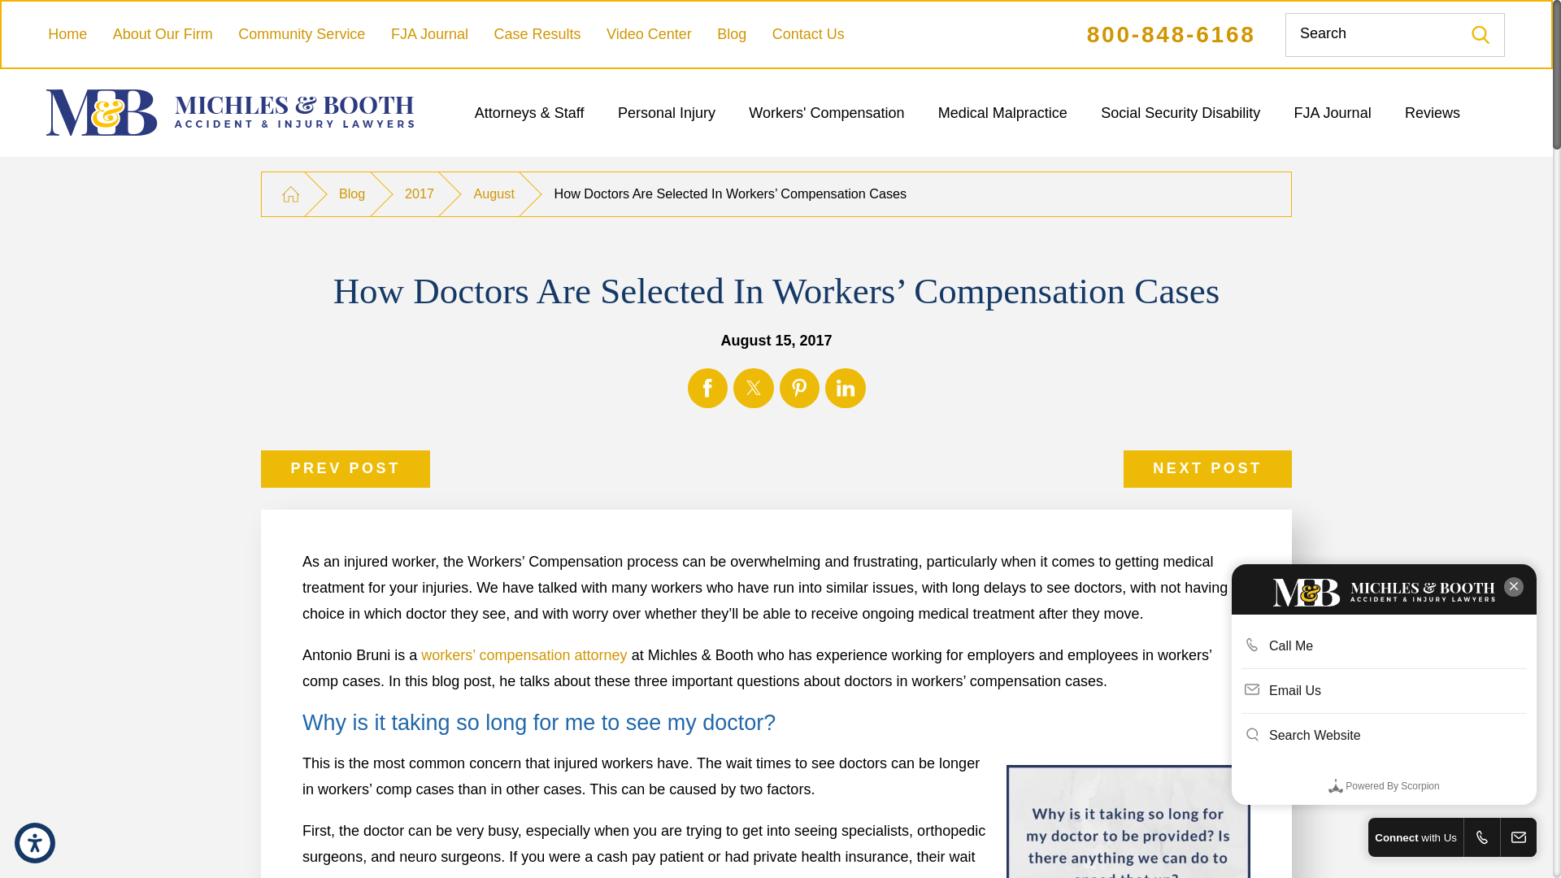  Describe the element at coordinates (302, 34) in the screenshot. I see `Community Service` at that location.